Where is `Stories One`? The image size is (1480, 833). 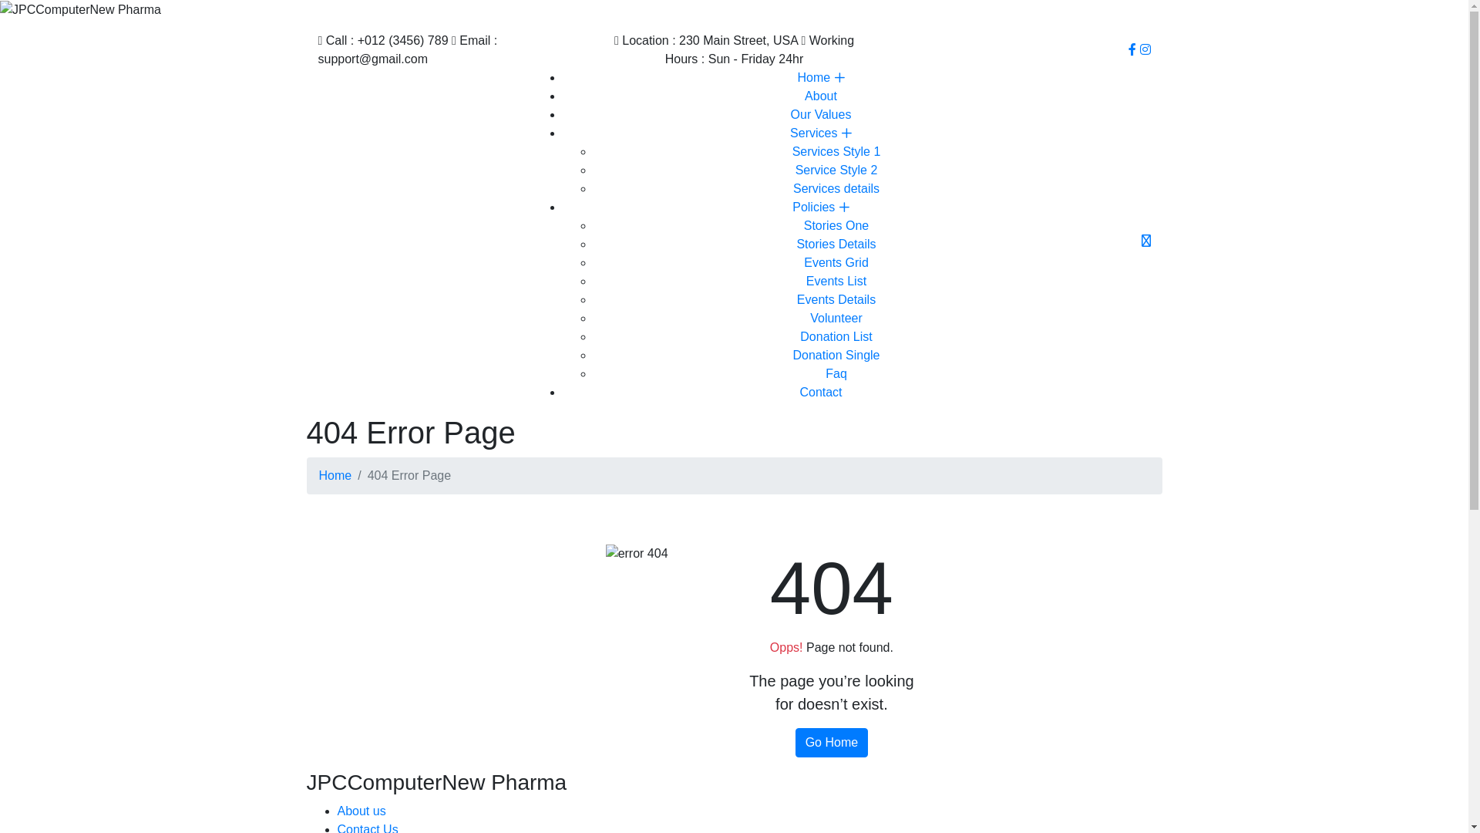
Stories One is located at coordinates (836, 225).